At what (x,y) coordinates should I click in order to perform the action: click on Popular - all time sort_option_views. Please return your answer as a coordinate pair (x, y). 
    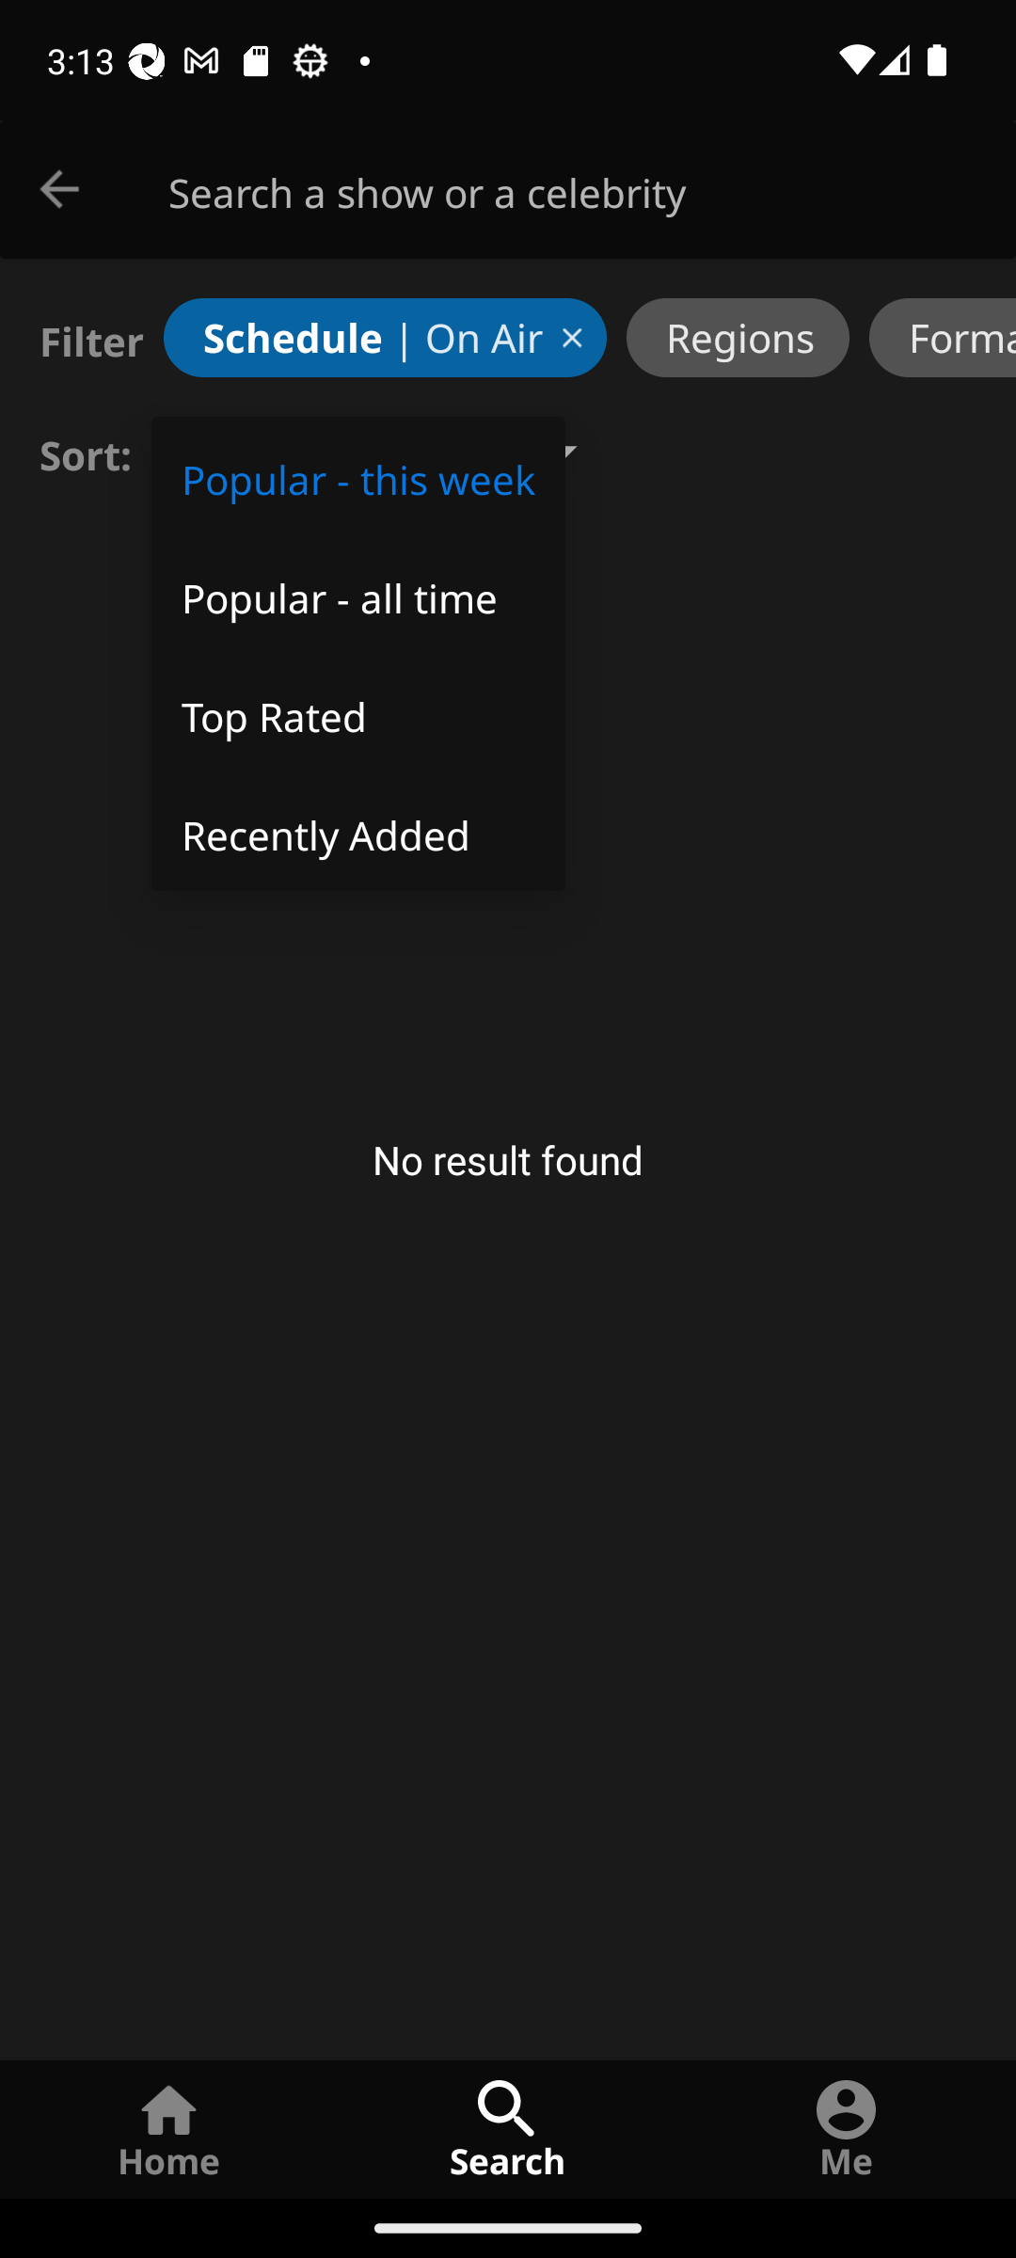
    Looking at the image, I should click on (357, 595).